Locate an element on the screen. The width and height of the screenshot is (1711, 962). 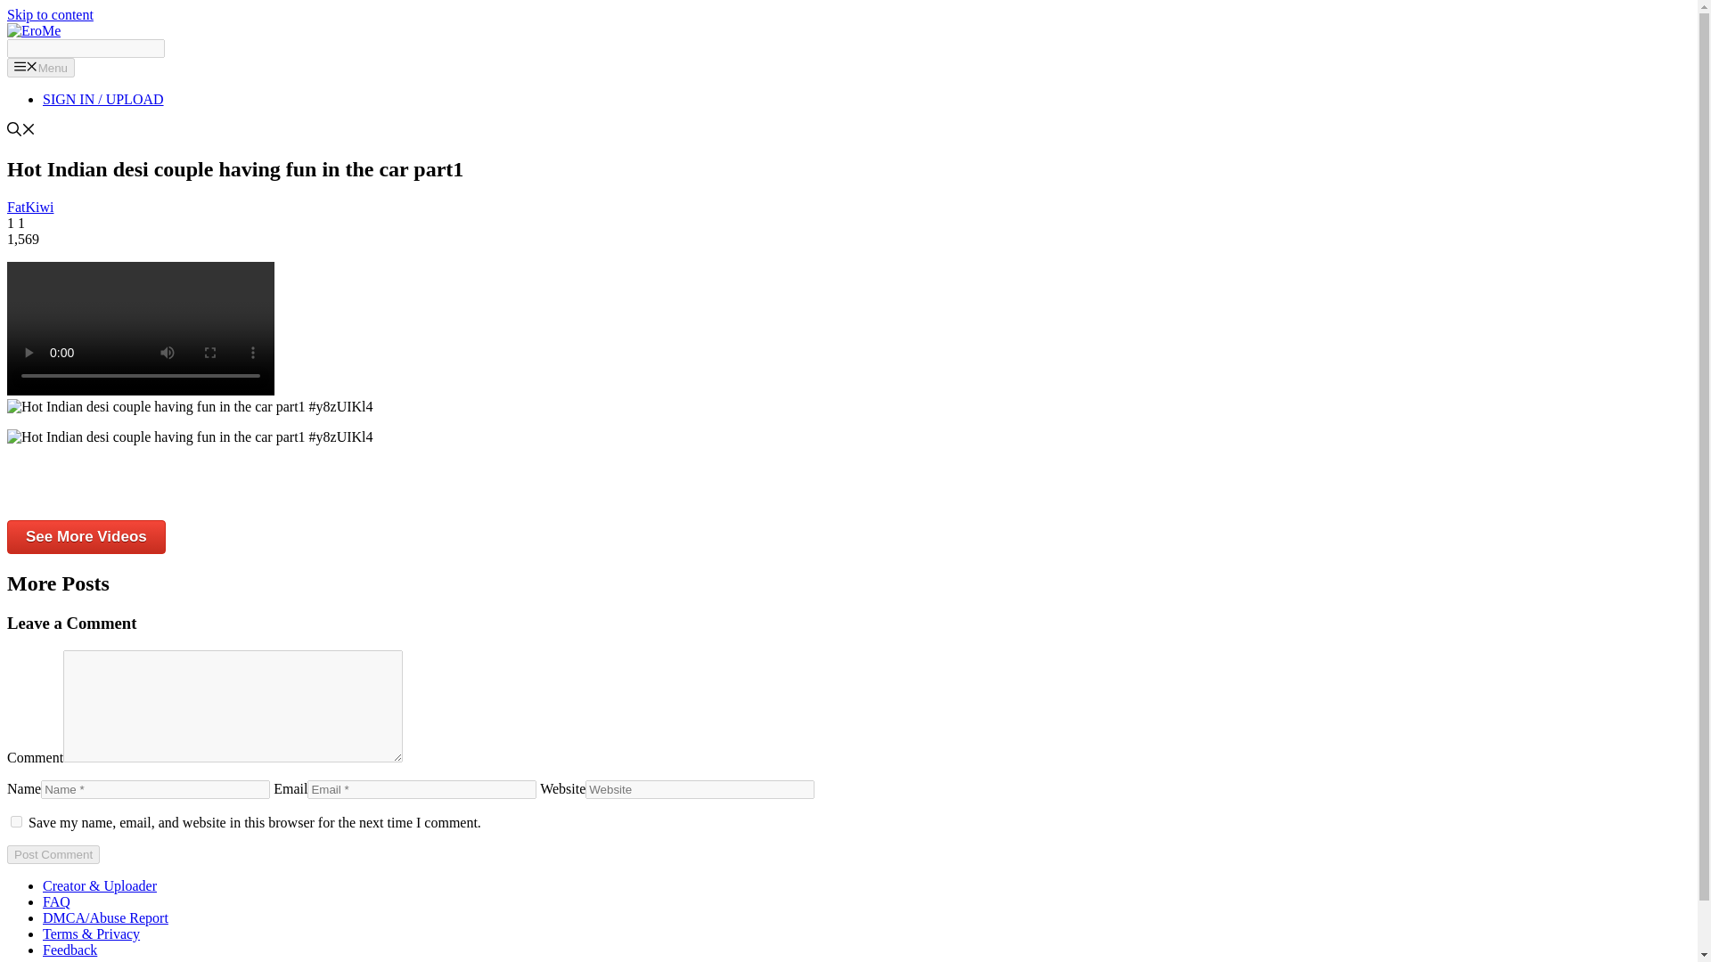
Search is located at coordinates (86, 48).